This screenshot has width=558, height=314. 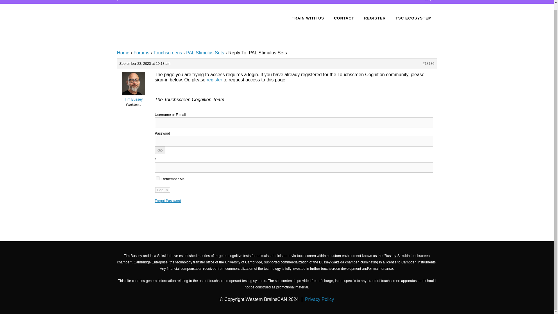 What do you see at coordinates (429, 1) in the screenshot?
I see `Login` at bounding box center [429, 1].